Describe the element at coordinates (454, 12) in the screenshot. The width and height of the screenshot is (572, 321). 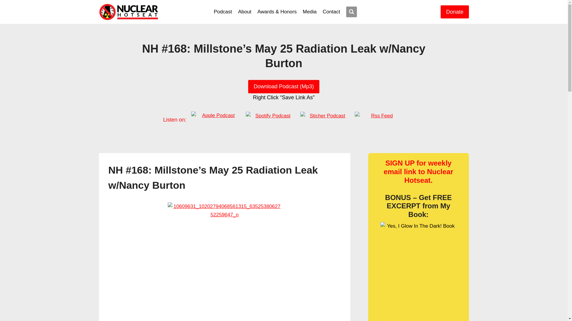
I see `Donate` at that location.